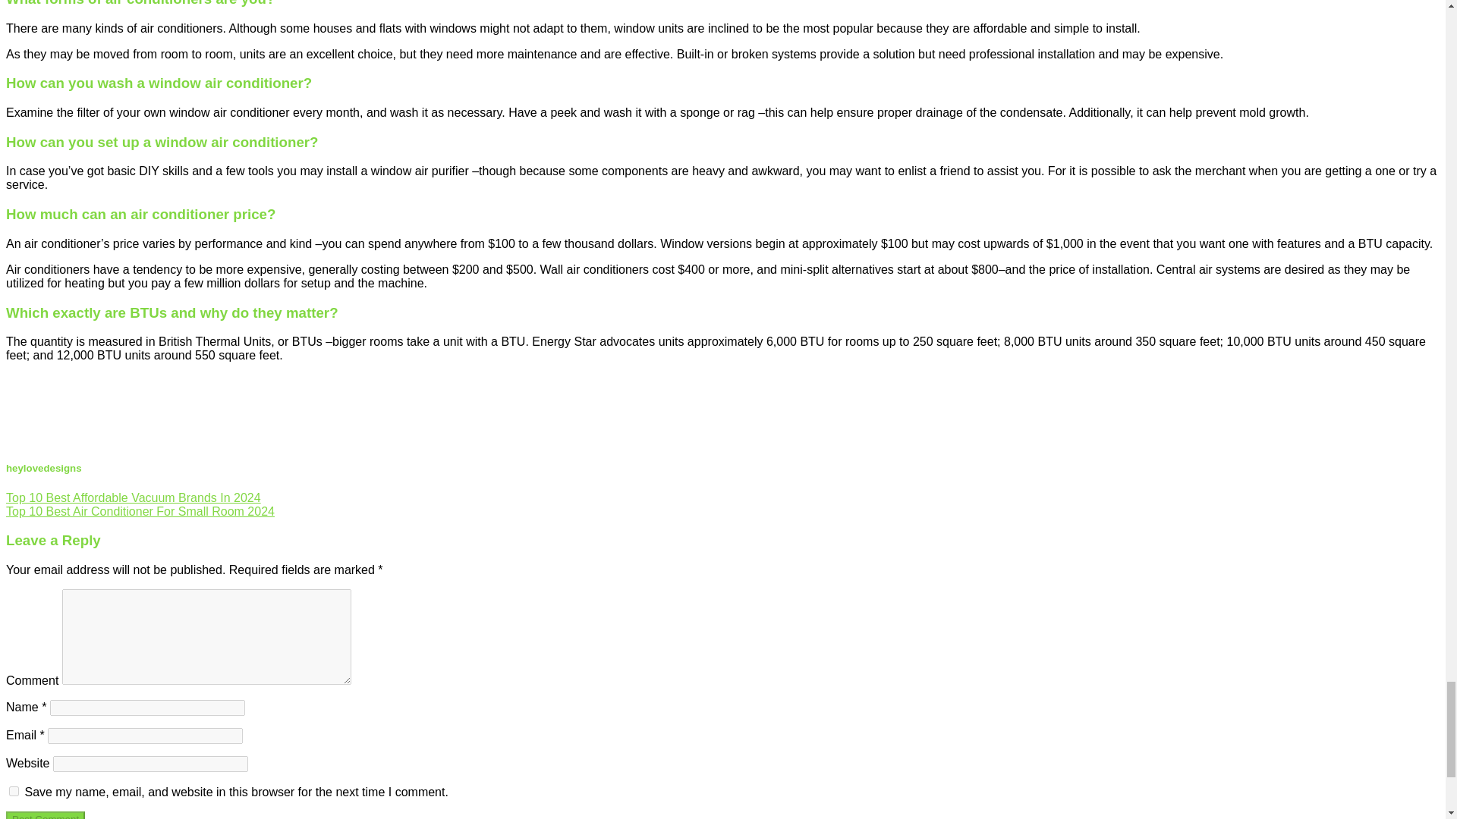 This screenshot has height=819, width=1457. Describe the element at coordinates (45, 815) in the screenshot. I see `Post Comment` at that location.